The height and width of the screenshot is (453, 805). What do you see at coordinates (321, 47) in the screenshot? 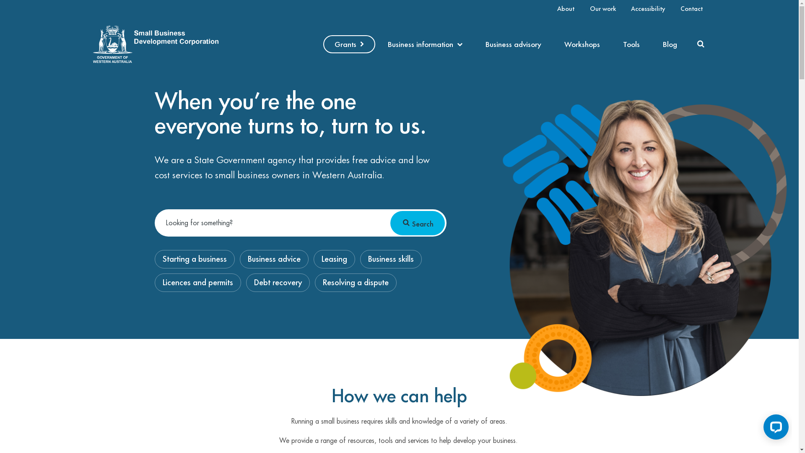
I see `?` at bounding box center [321, 47].